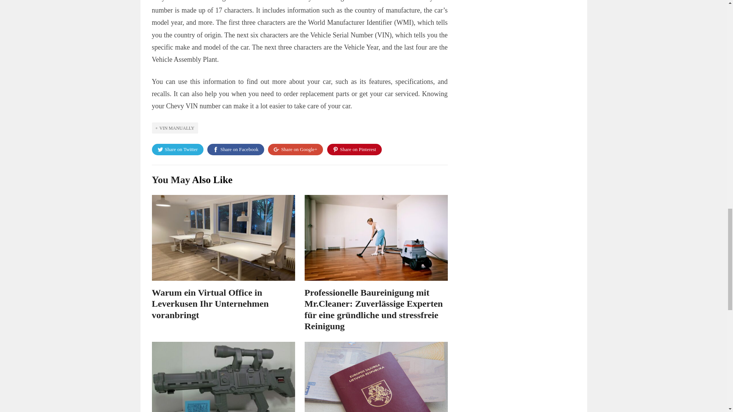 Image resolution: width=733 pixels, height=412 pixels. Describe the element at coordinates (236, 150) in the screenshot. I see `Share on Facebook` at that location.